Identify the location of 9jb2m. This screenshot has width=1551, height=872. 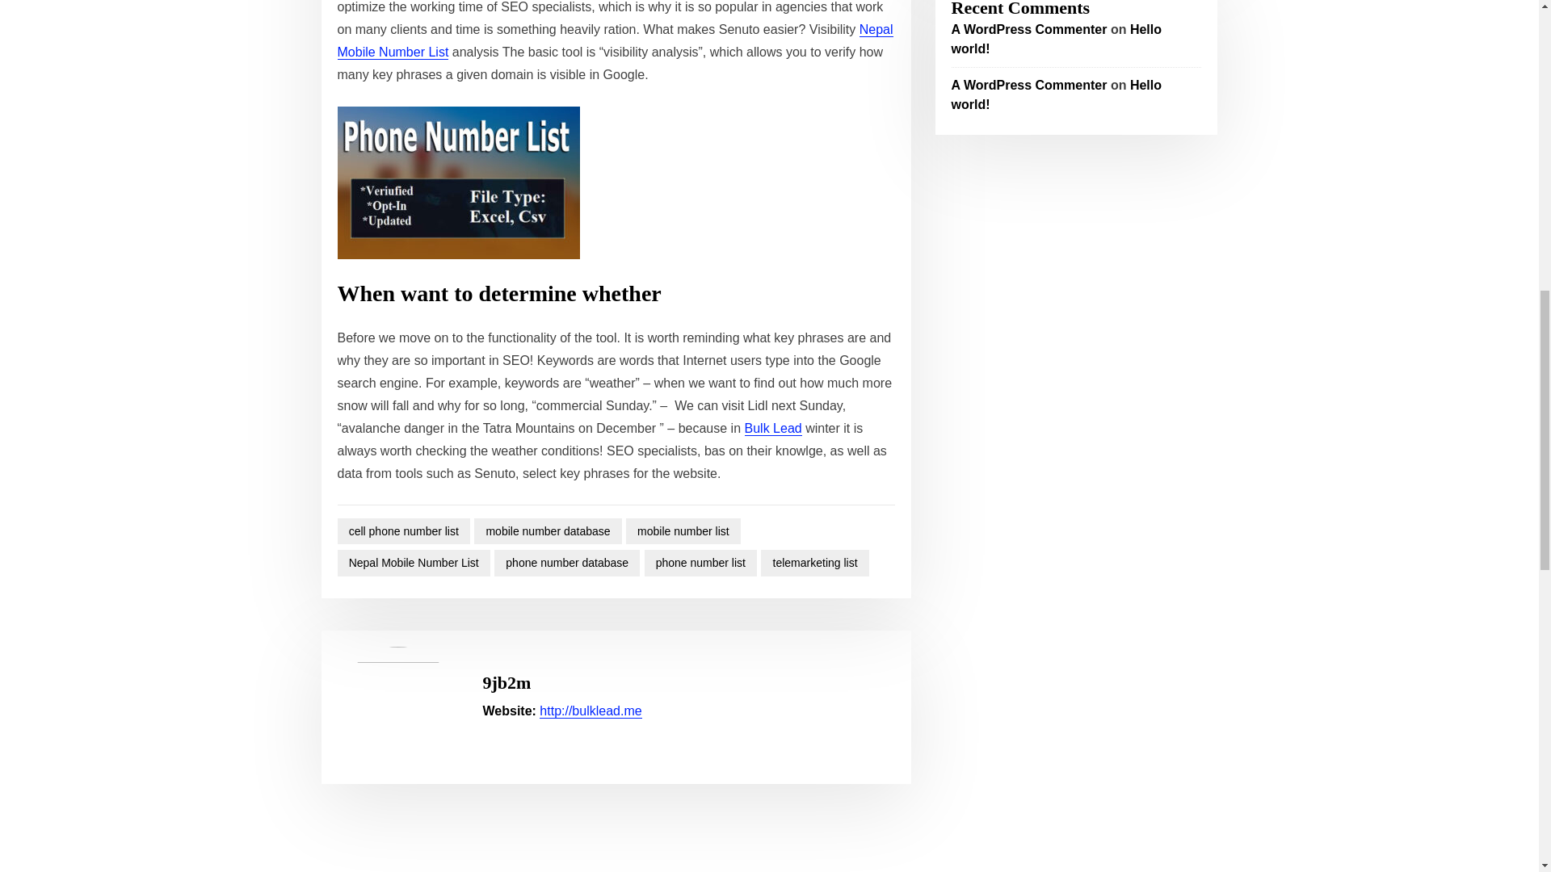
(507, 681).